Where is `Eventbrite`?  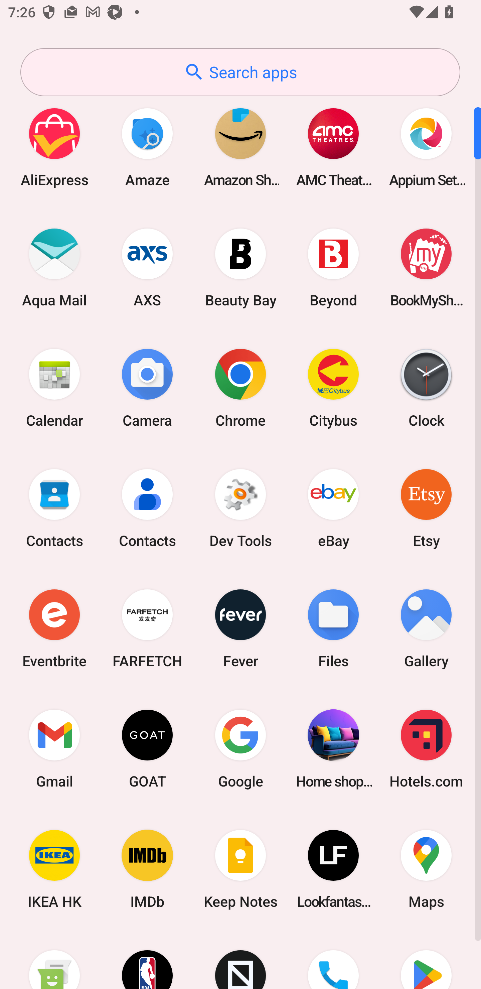 Eventbrite is located at coordinates (54, 628).